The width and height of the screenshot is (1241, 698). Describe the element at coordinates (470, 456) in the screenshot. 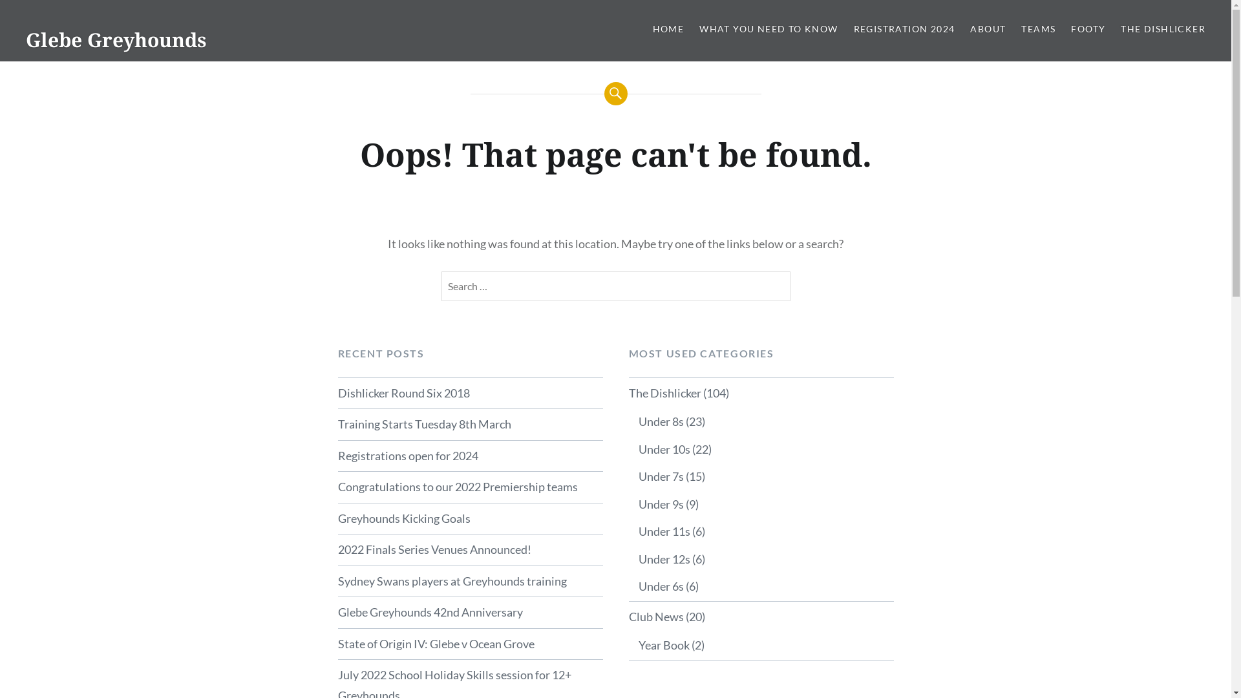

I see `Registrations open for 2024` at that location.